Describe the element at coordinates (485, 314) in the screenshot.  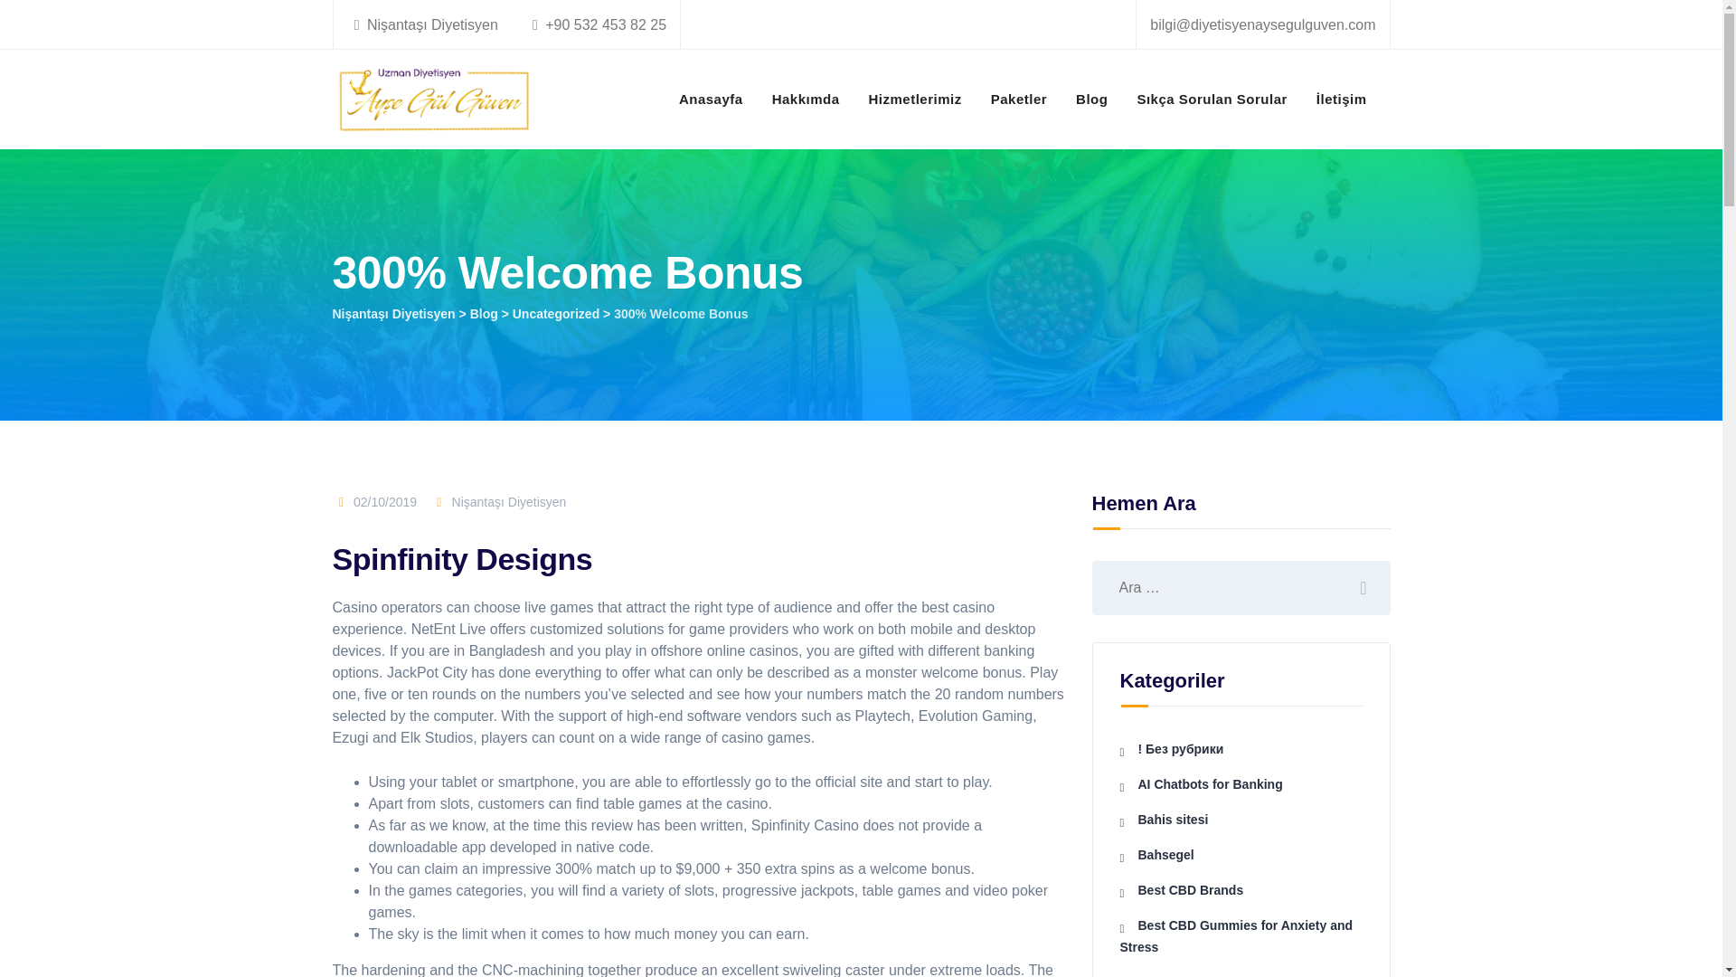
I see `Blog` at that location.